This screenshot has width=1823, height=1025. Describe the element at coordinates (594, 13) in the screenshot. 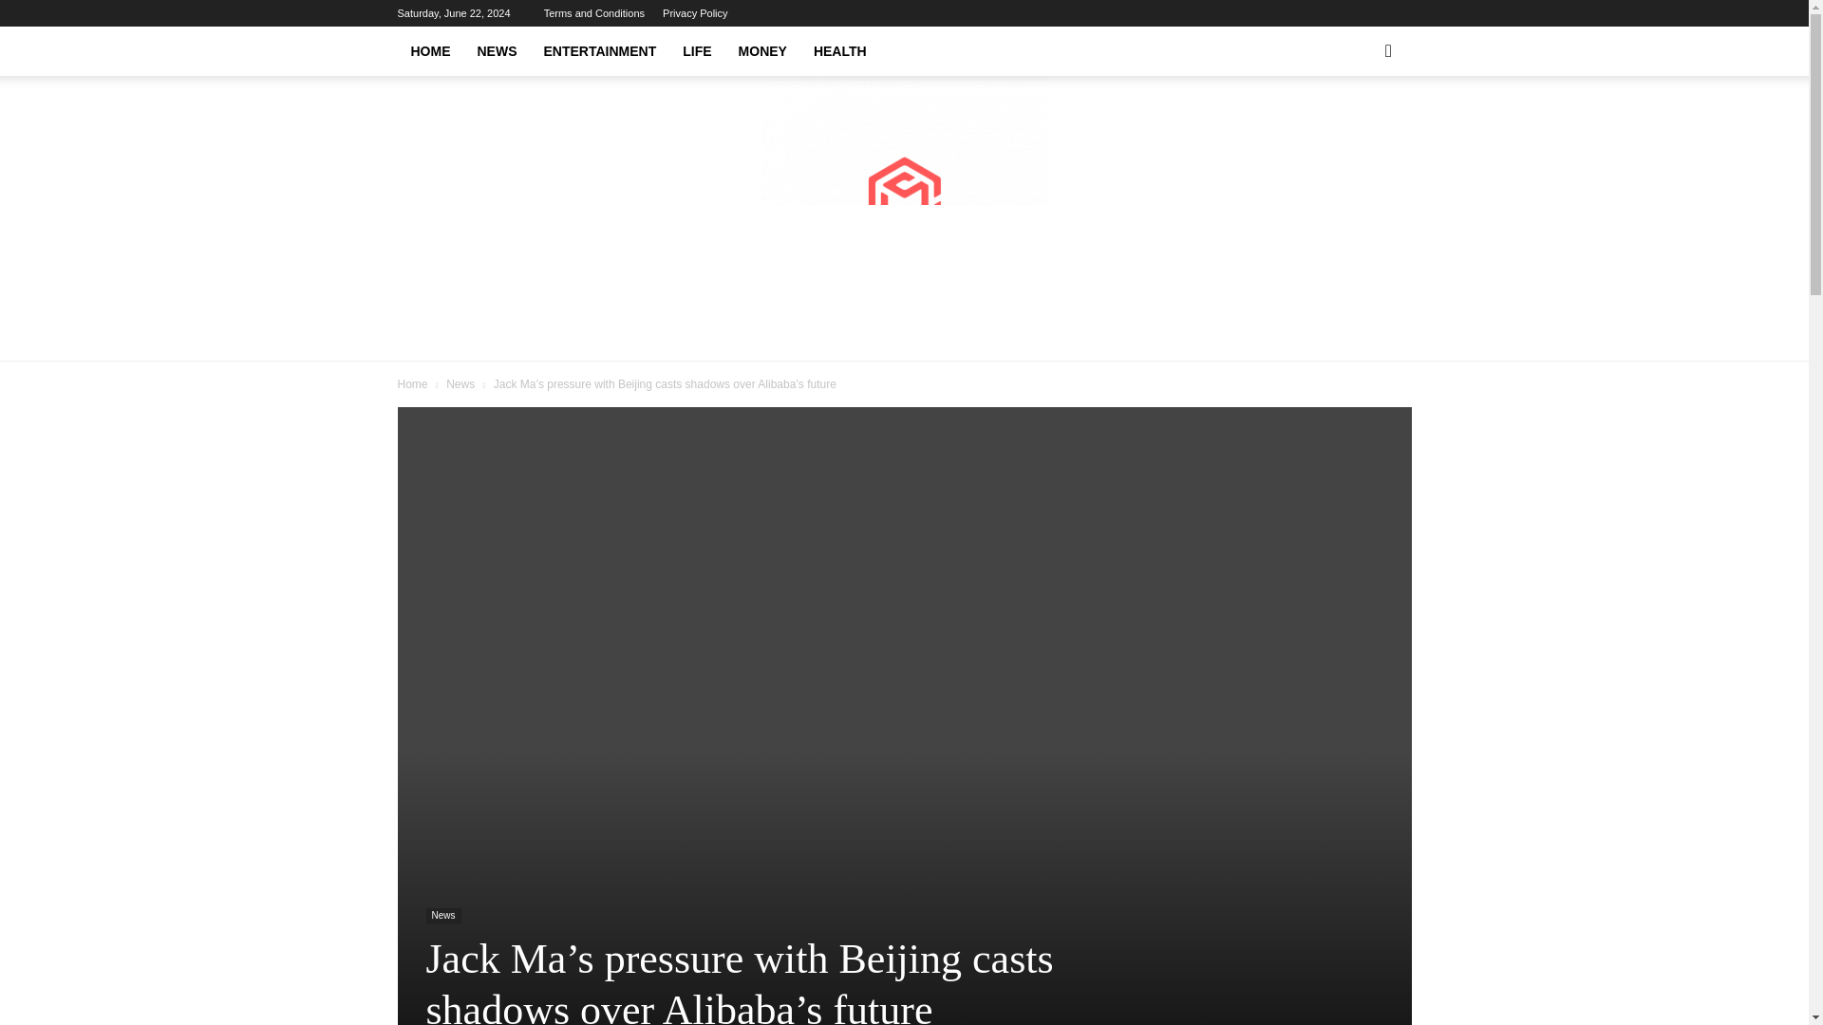

I see `Terms and Conditions` at that location.